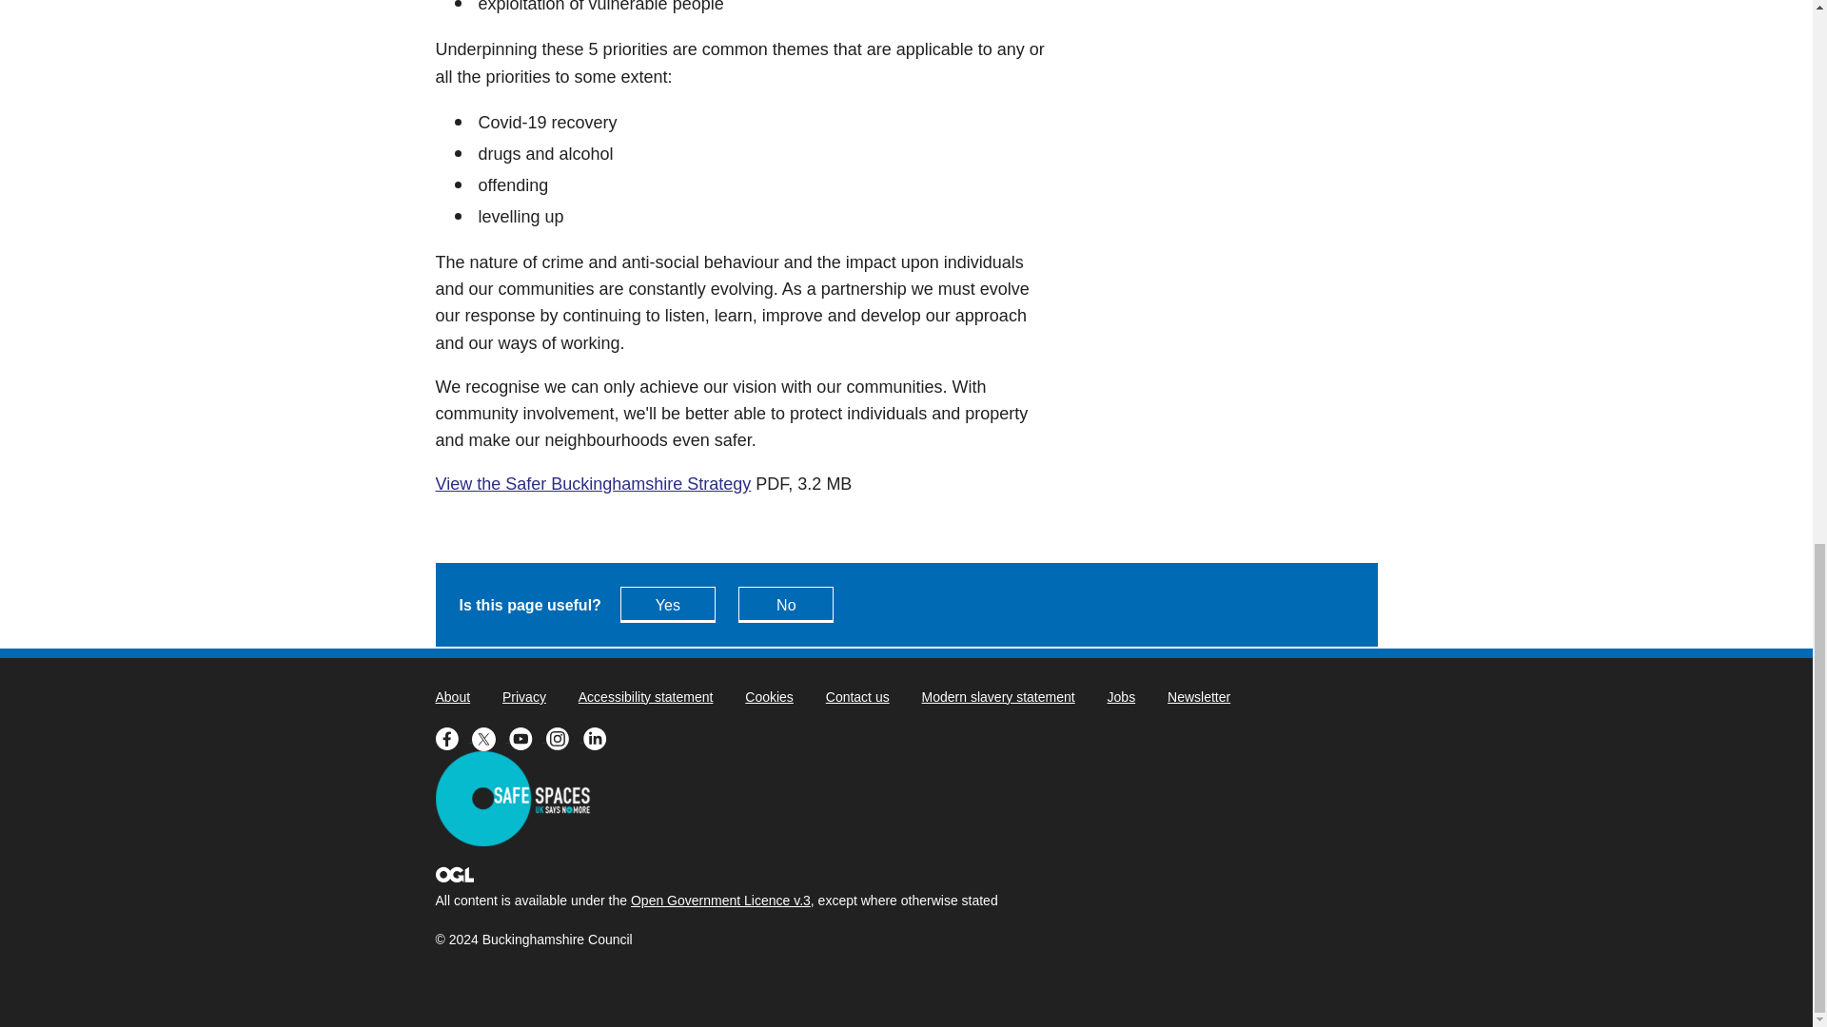 This screenshot has height=1027, width=1827. I want to click on No, so click(785, 604).